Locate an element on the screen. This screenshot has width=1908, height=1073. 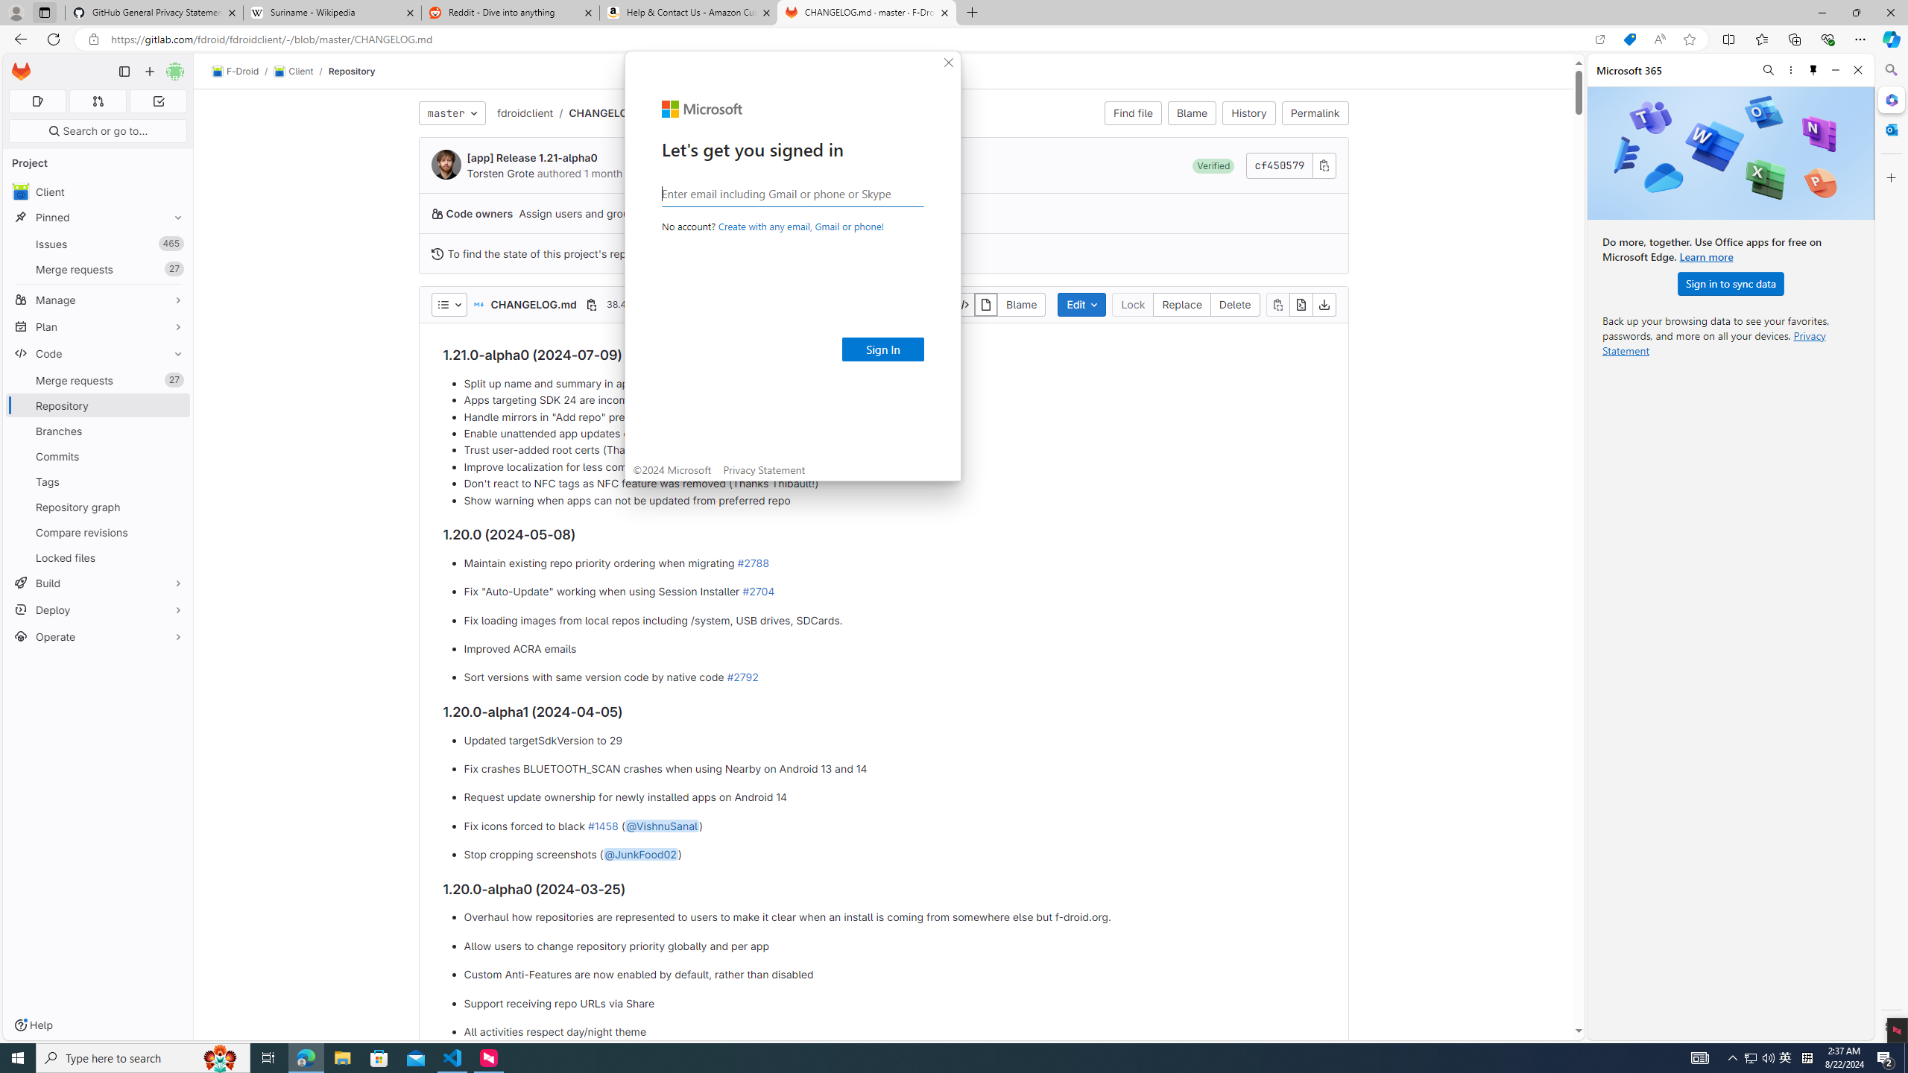
Torsten Grote's avatar is located at coordinates (446, 164).